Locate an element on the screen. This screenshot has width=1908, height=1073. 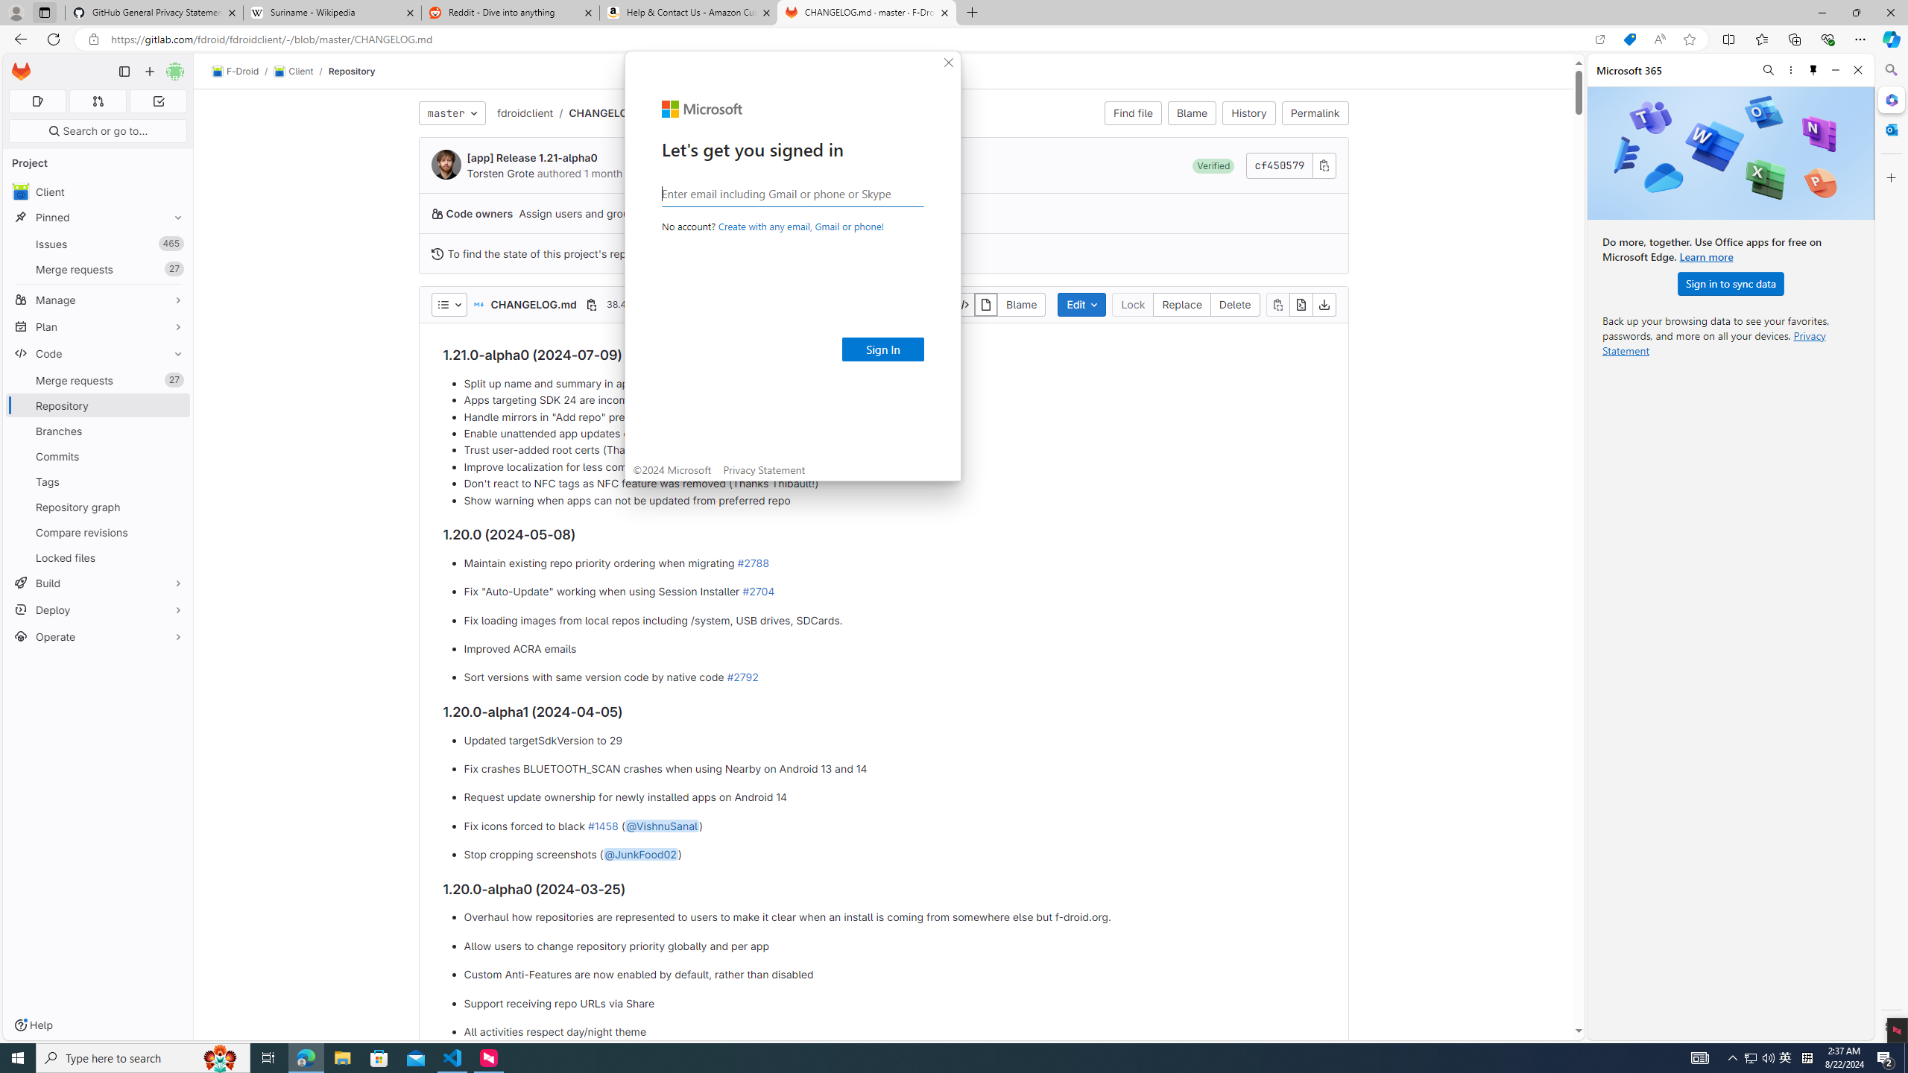
Torsten Grote's avatar is located at coordinates (446, 164).